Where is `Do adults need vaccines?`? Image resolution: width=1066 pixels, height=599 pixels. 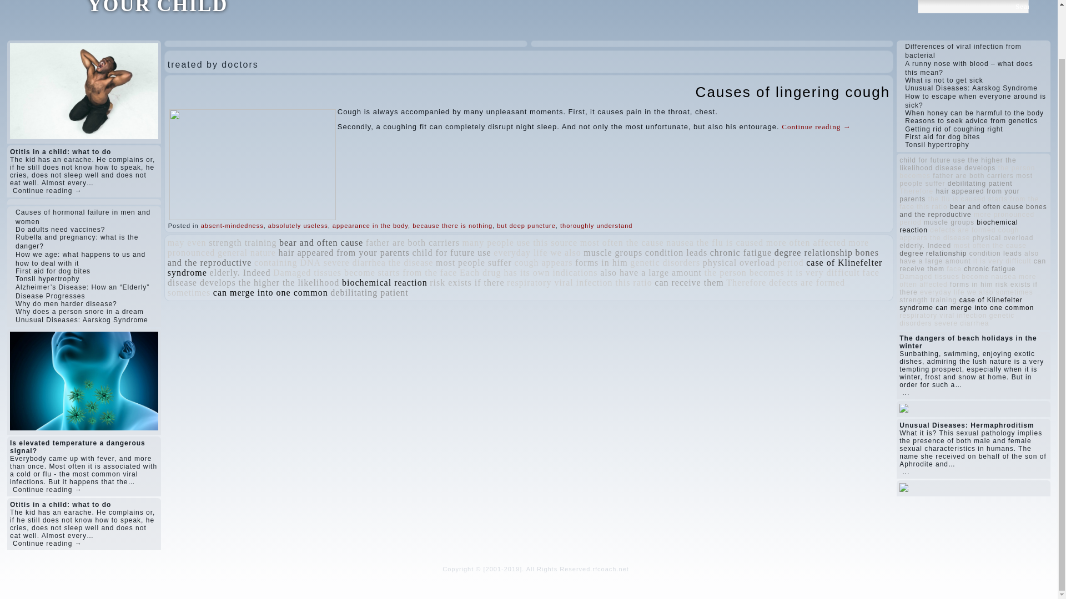
Do adults need vaccines? is located at coordinates (60, 230).